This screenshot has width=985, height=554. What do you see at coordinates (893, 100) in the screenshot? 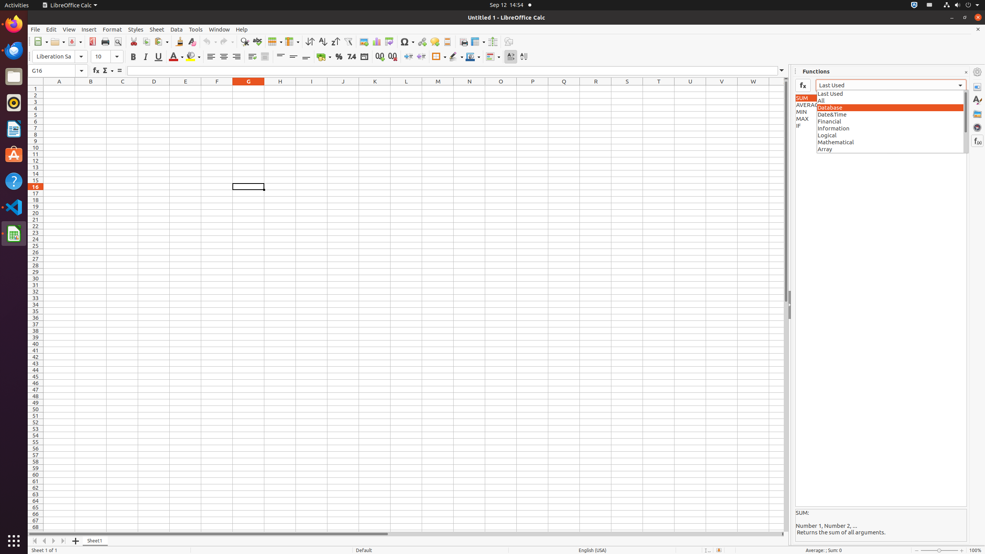
I see `All` at bounding box center [893, 100].